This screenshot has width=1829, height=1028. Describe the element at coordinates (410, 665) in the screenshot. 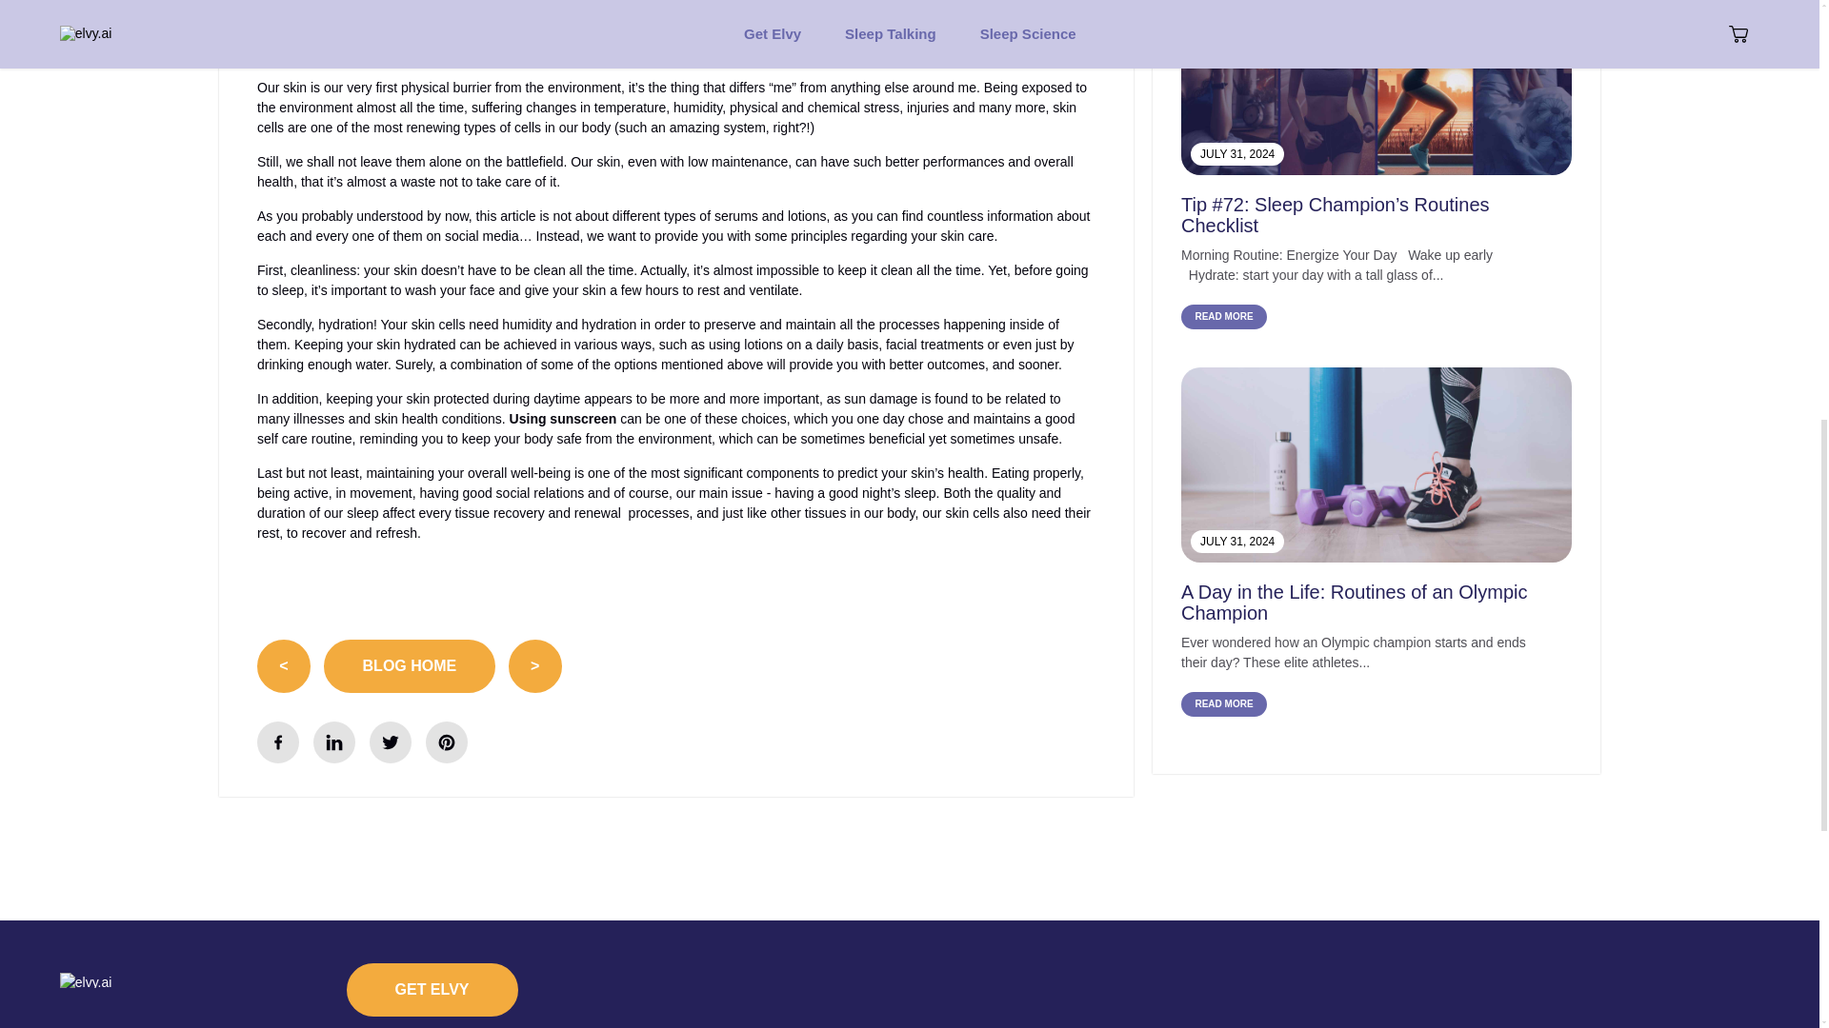

I see `BLOG HOME` at that location.